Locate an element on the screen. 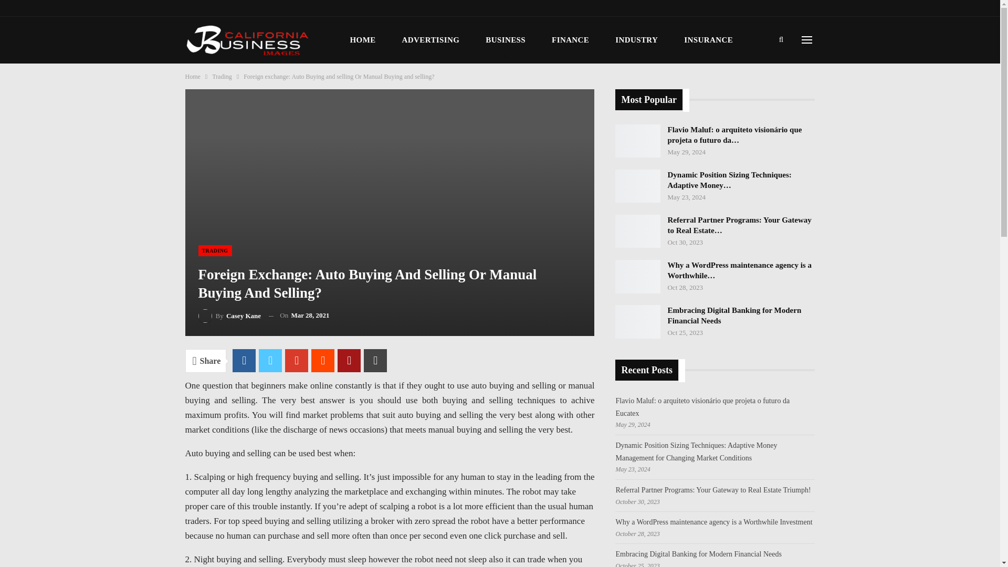 The image size is (1008, 567). FINANCE is located at coordinates (570, 40).